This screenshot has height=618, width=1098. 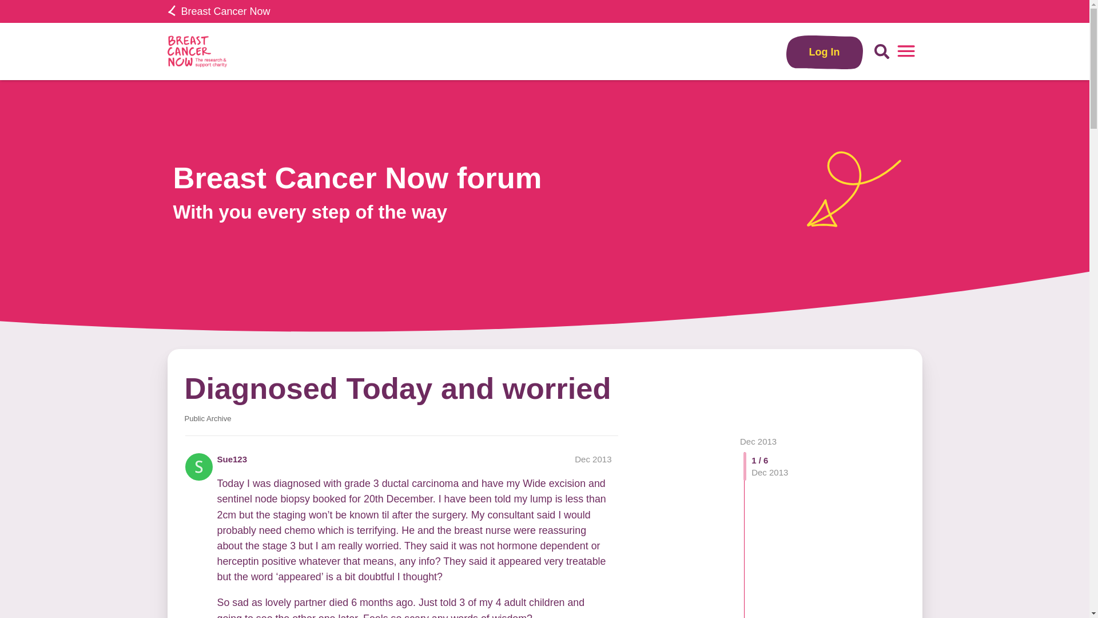 What do you see at coordinates (882, 51) in the screenshot?
I see `Search` at bounding box center [882, 51].